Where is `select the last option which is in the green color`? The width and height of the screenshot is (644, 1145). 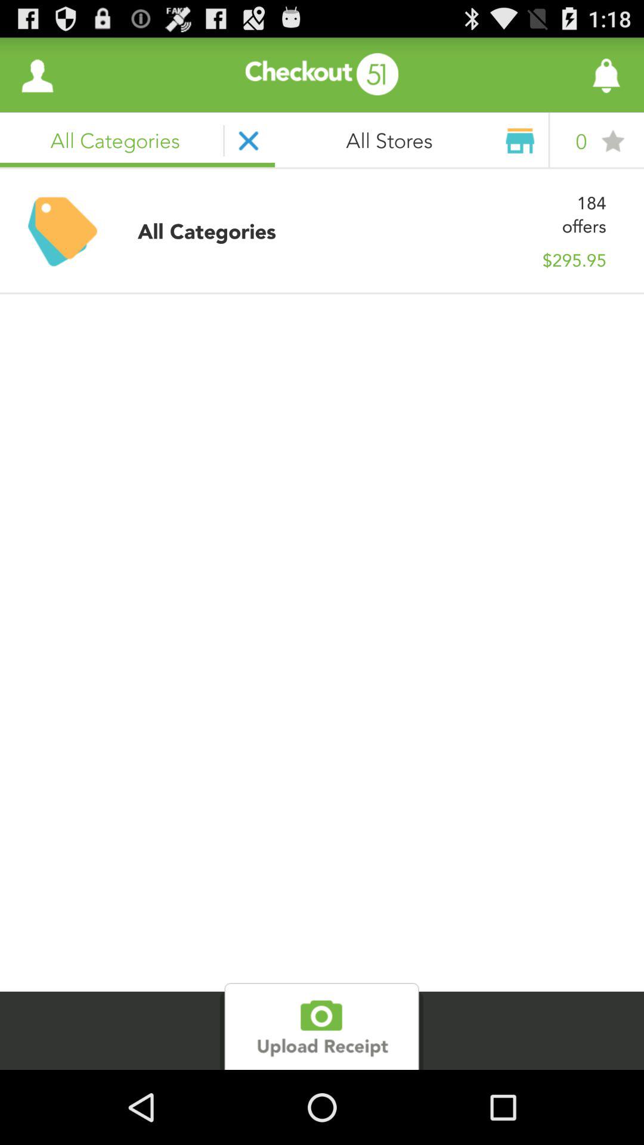 select the last option which is in the green color is located at coordinates (321, 1026).